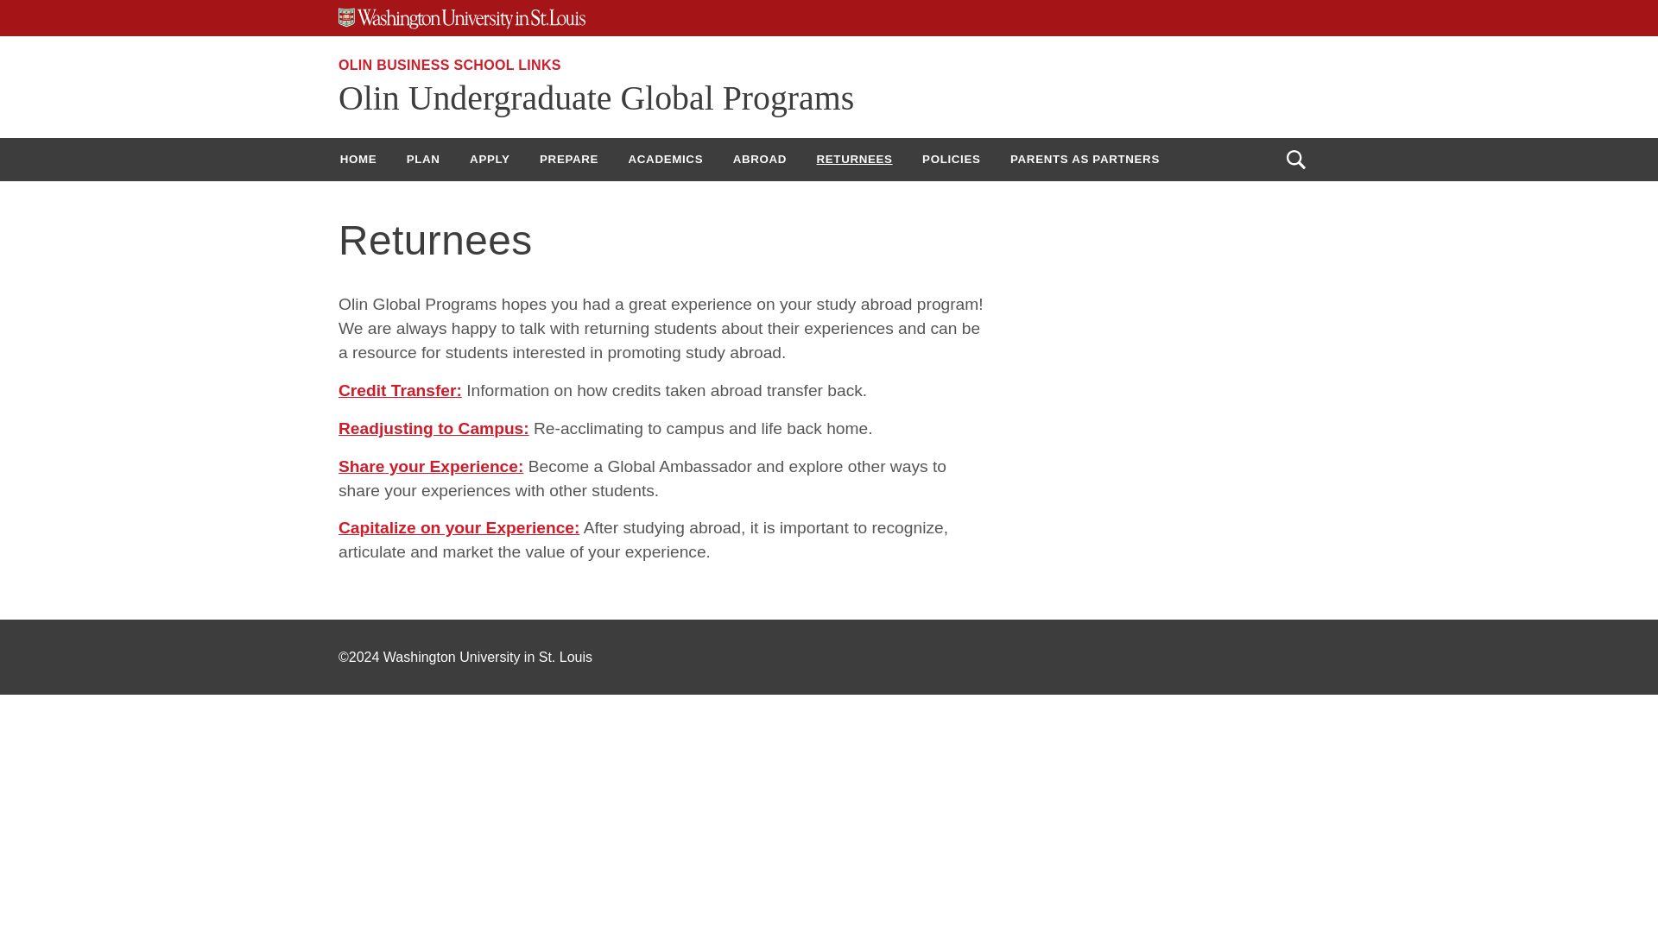 This screenshot has width=1658, height=932. Describe the element at coordinates (490, 159) in the screenshot. I see `APPLY` at that location.